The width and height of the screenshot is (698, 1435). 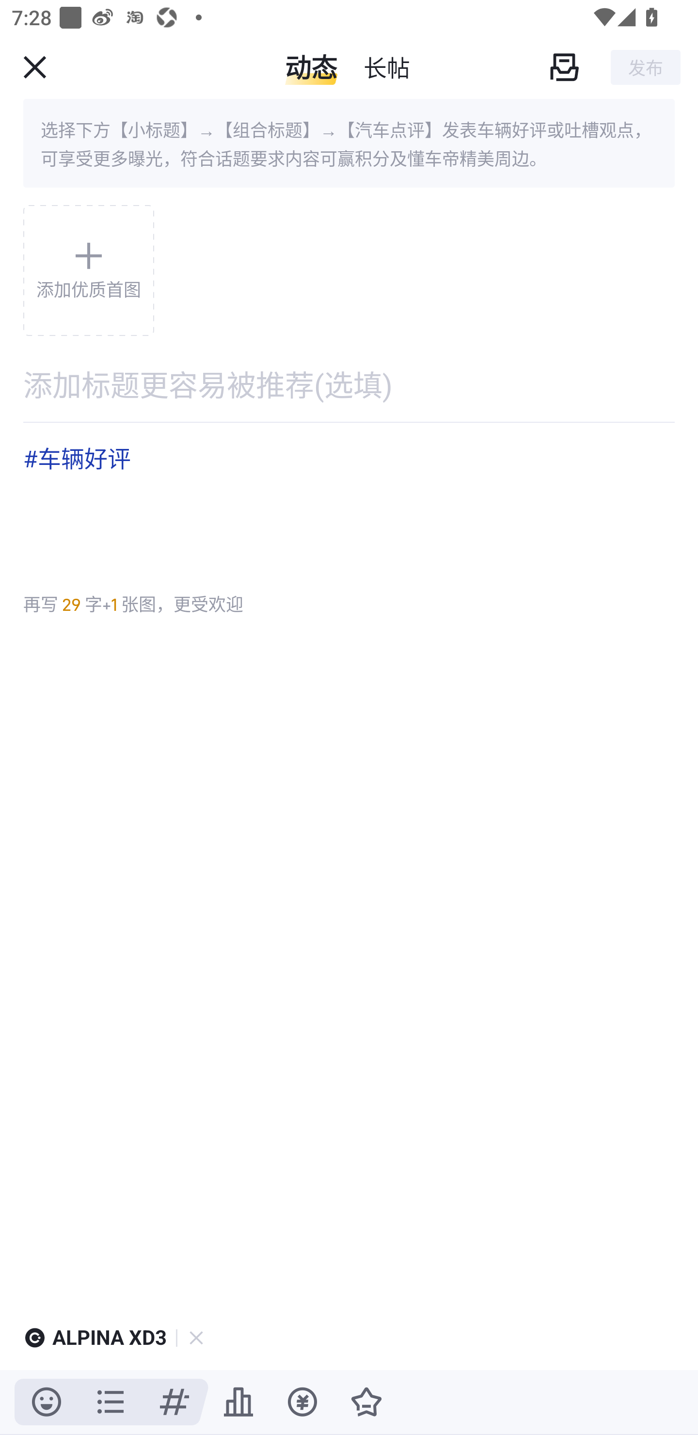 I want to click on 发布, so click(x=646, y=67).